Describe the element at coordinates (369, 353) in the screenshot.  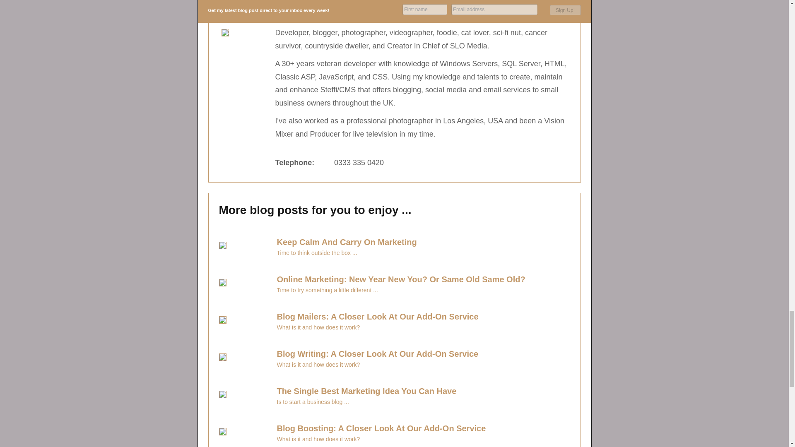
I see `Blog Writing: A Closer Look At Our Add-On Service` at that location.